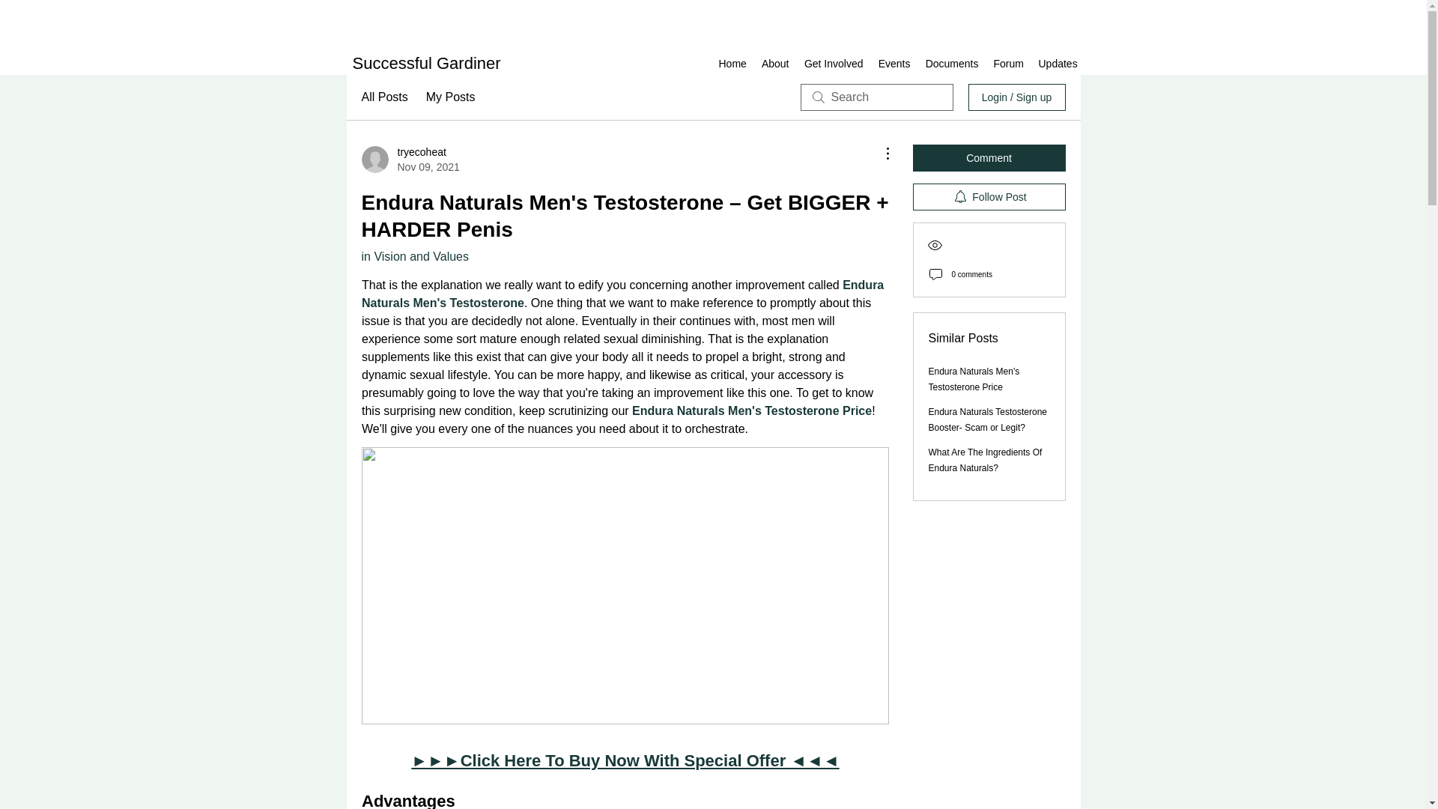 Image resolution: width=1438 pixels, height=809 pixels. I want to click on Endura Naturals Men's Testosterone Price, so click(834, 64).